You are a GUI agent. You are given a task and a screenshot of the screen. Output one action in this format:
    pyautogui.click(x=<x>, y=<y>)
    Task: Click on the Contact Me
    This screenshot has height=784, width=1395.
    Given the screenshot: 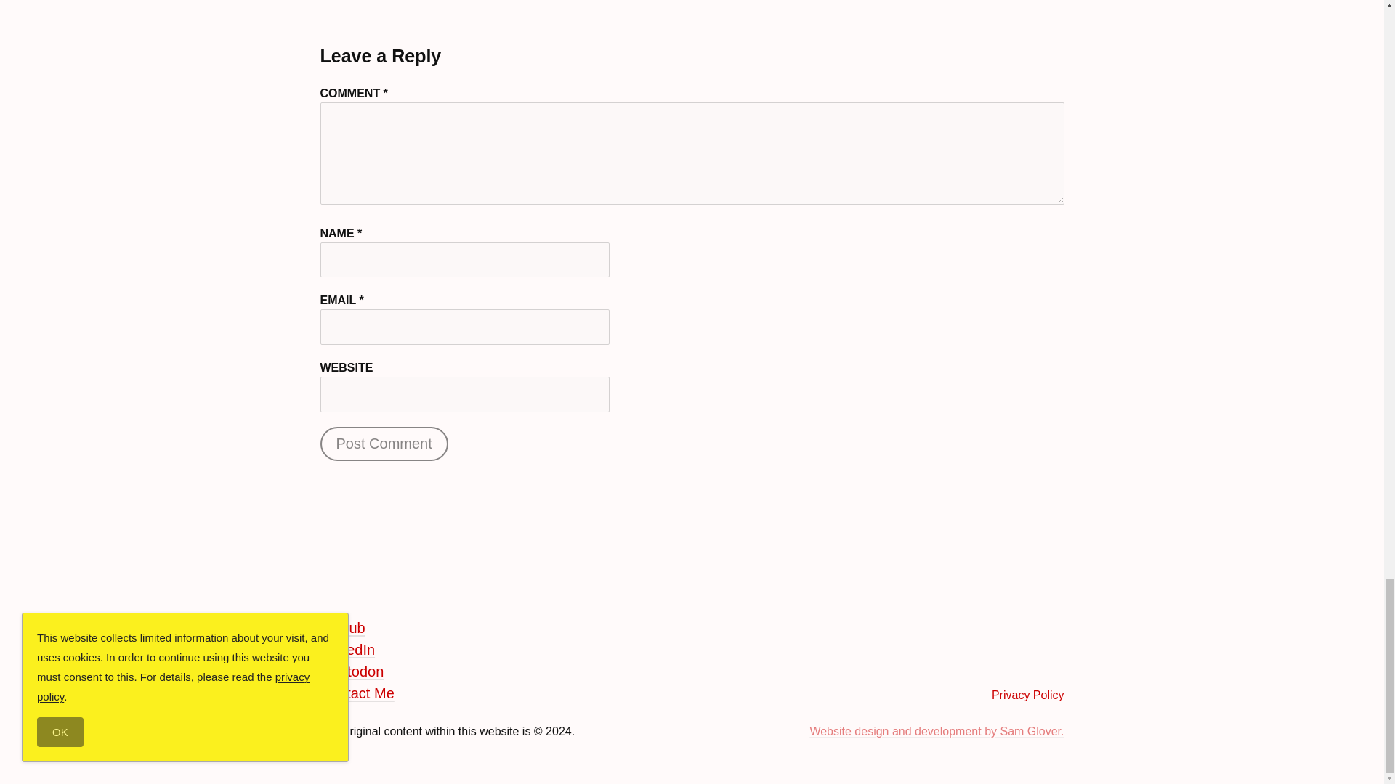 What is the action you would take?
    pyautogui.click(x=356, y=693)
    